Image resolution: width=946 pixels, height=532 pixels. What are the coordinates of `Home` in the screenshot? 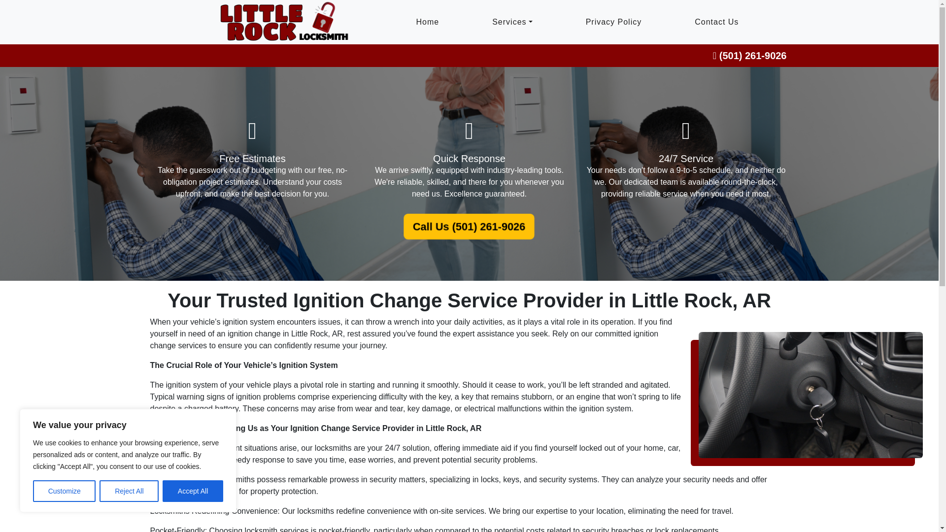 It's located at (427, 22).